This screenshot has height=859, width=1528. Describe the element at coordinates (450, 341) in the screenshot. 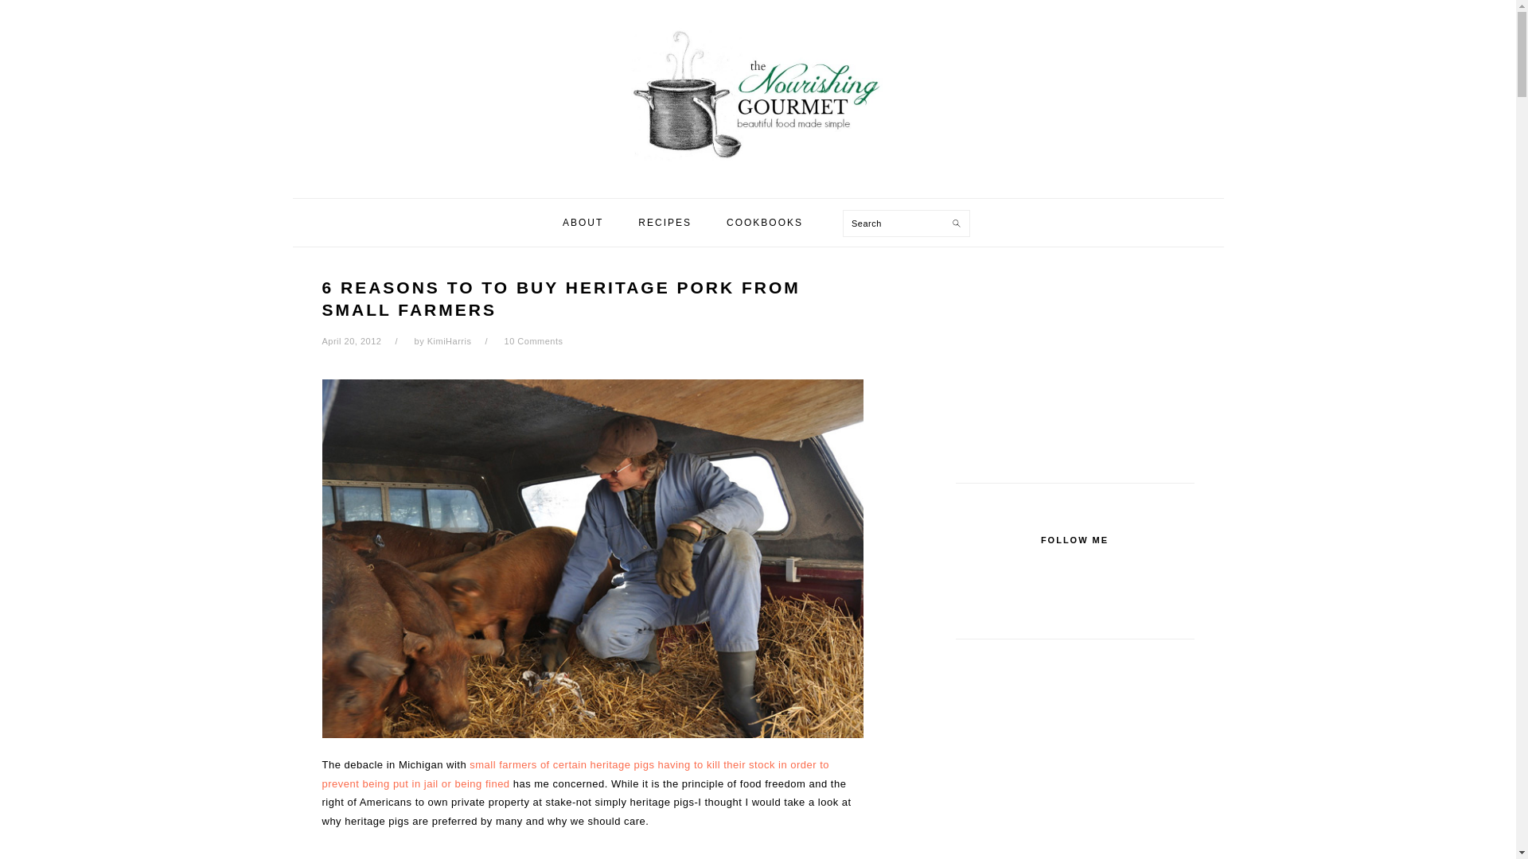

I see `KimiHarris` at that location.